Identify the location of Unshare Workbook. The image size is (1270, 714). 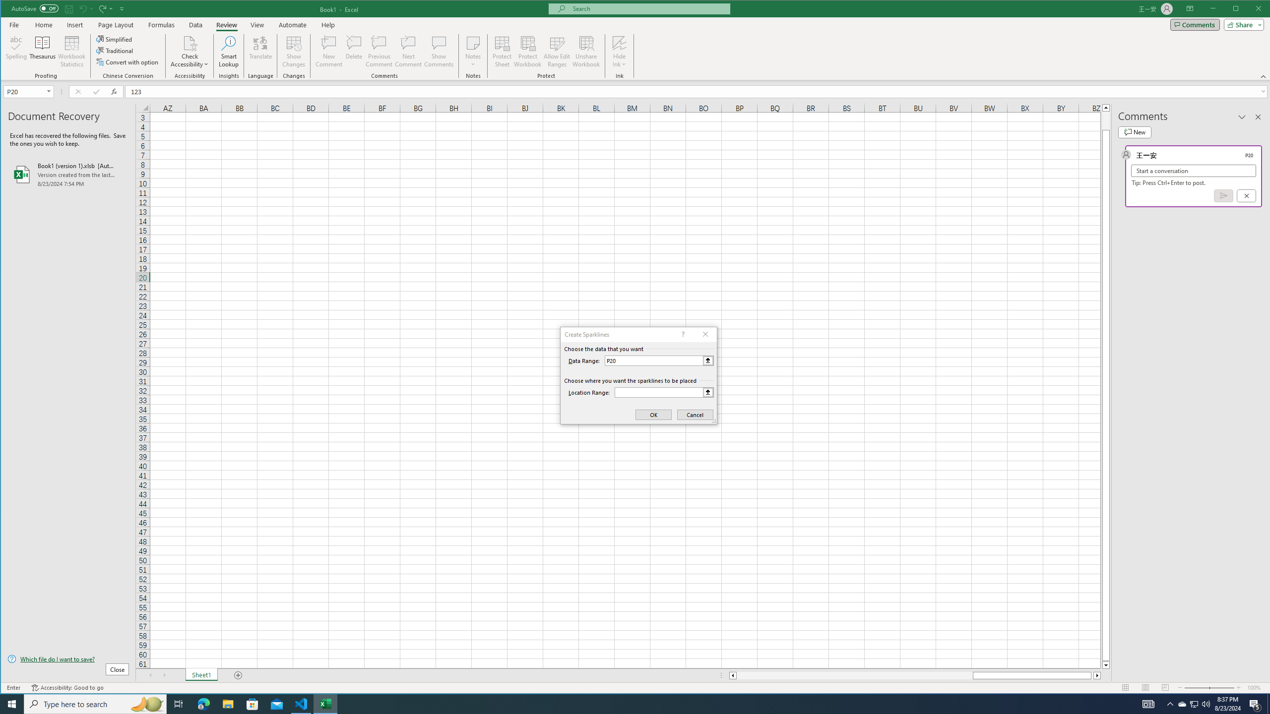
(586, 52).